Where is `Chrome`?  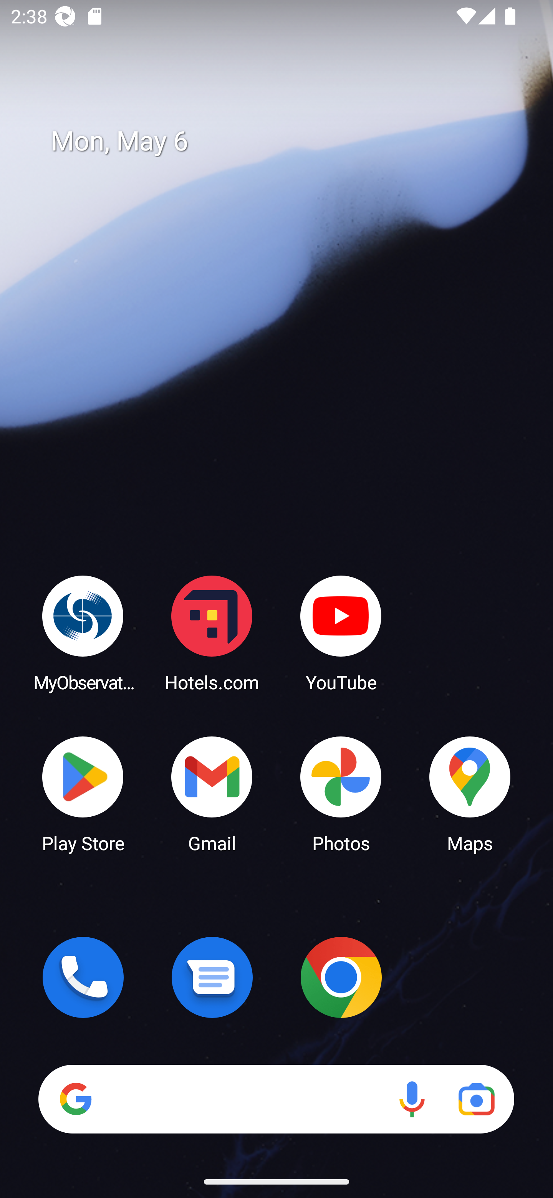
Chrome is located at coordinates (341, 977).